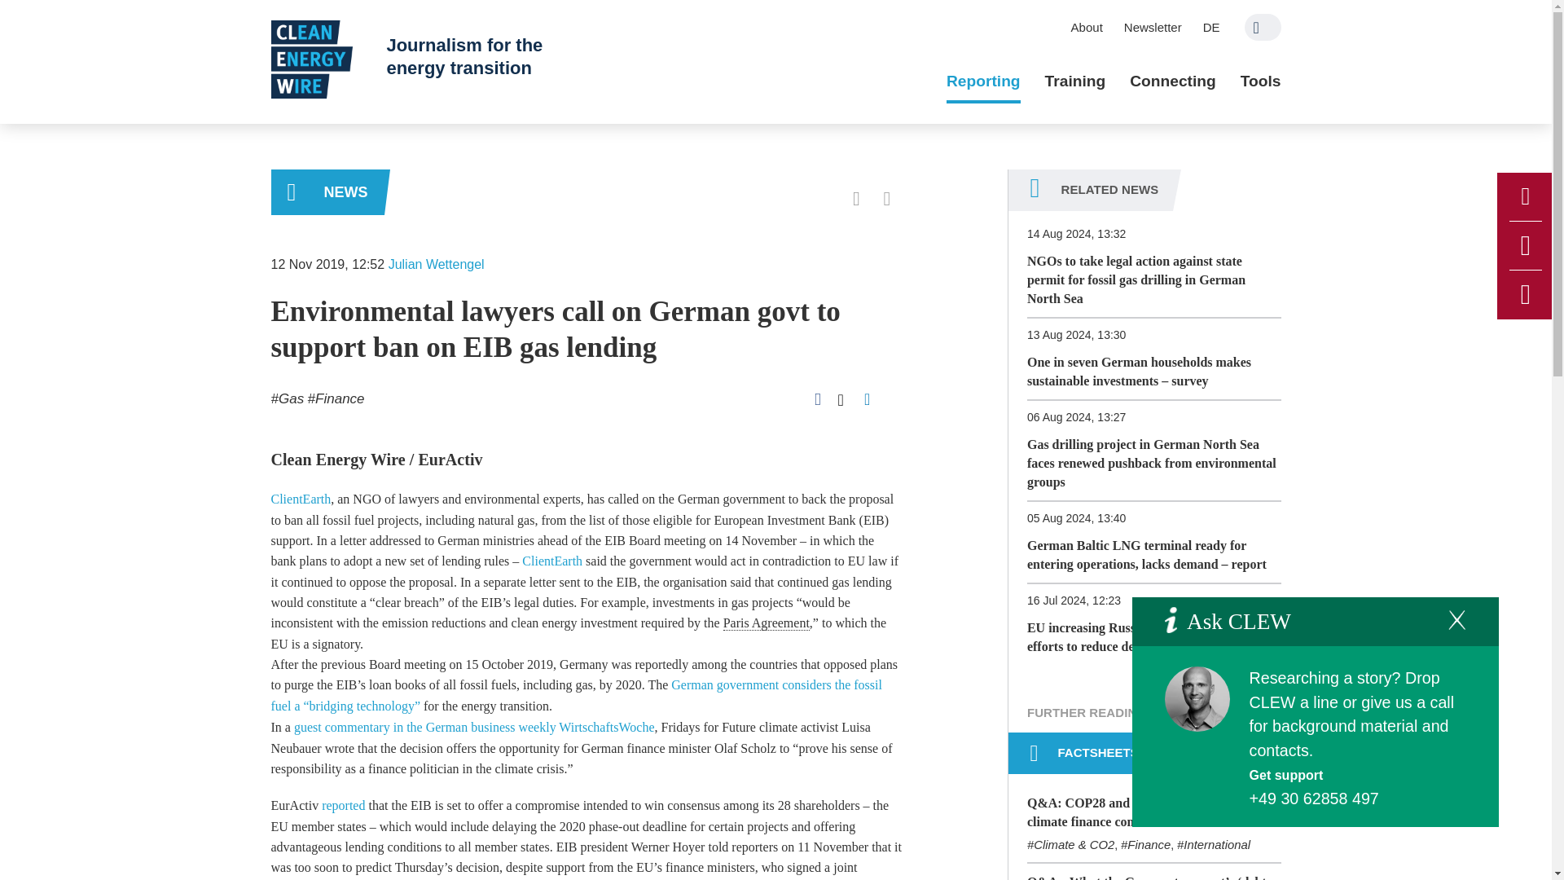  I want to click on Connecting, so click(1173, 81).